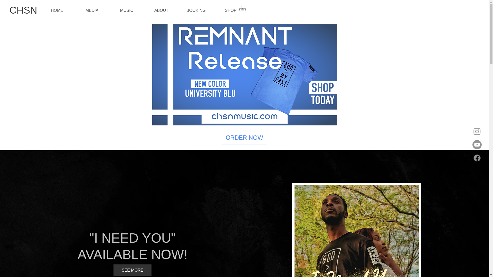 This screenshot has width=493, height=277. Describe the element at coordinates (57, 10) in the screenshot. I see `HOME` at that location.